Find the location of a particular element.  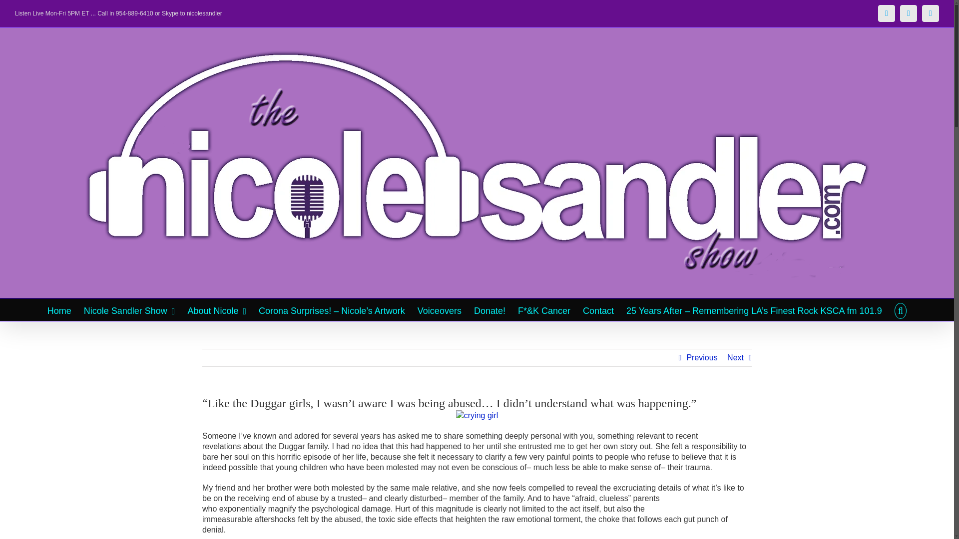

YouTube is located at coordinates (930, 13).